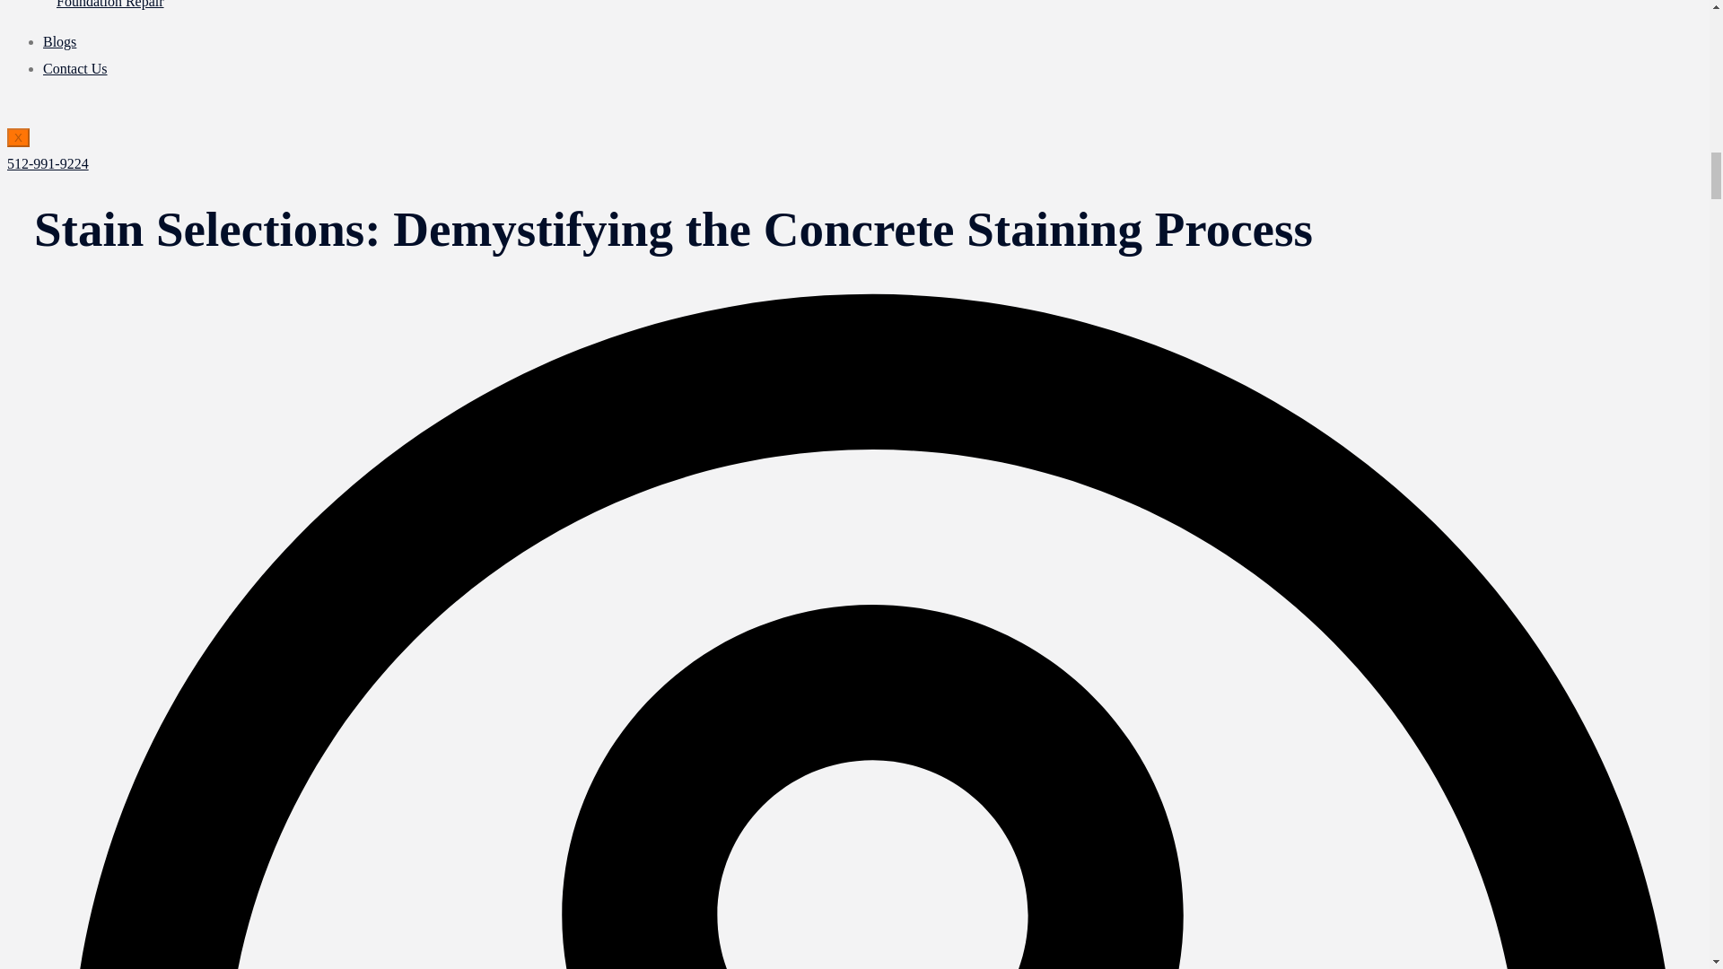 The height and width of the screenshot is (969, 1723). I want to click on Blogs, so click(59, 41).